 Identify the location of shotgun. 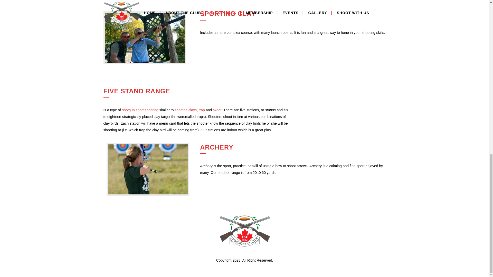
(128, 110).